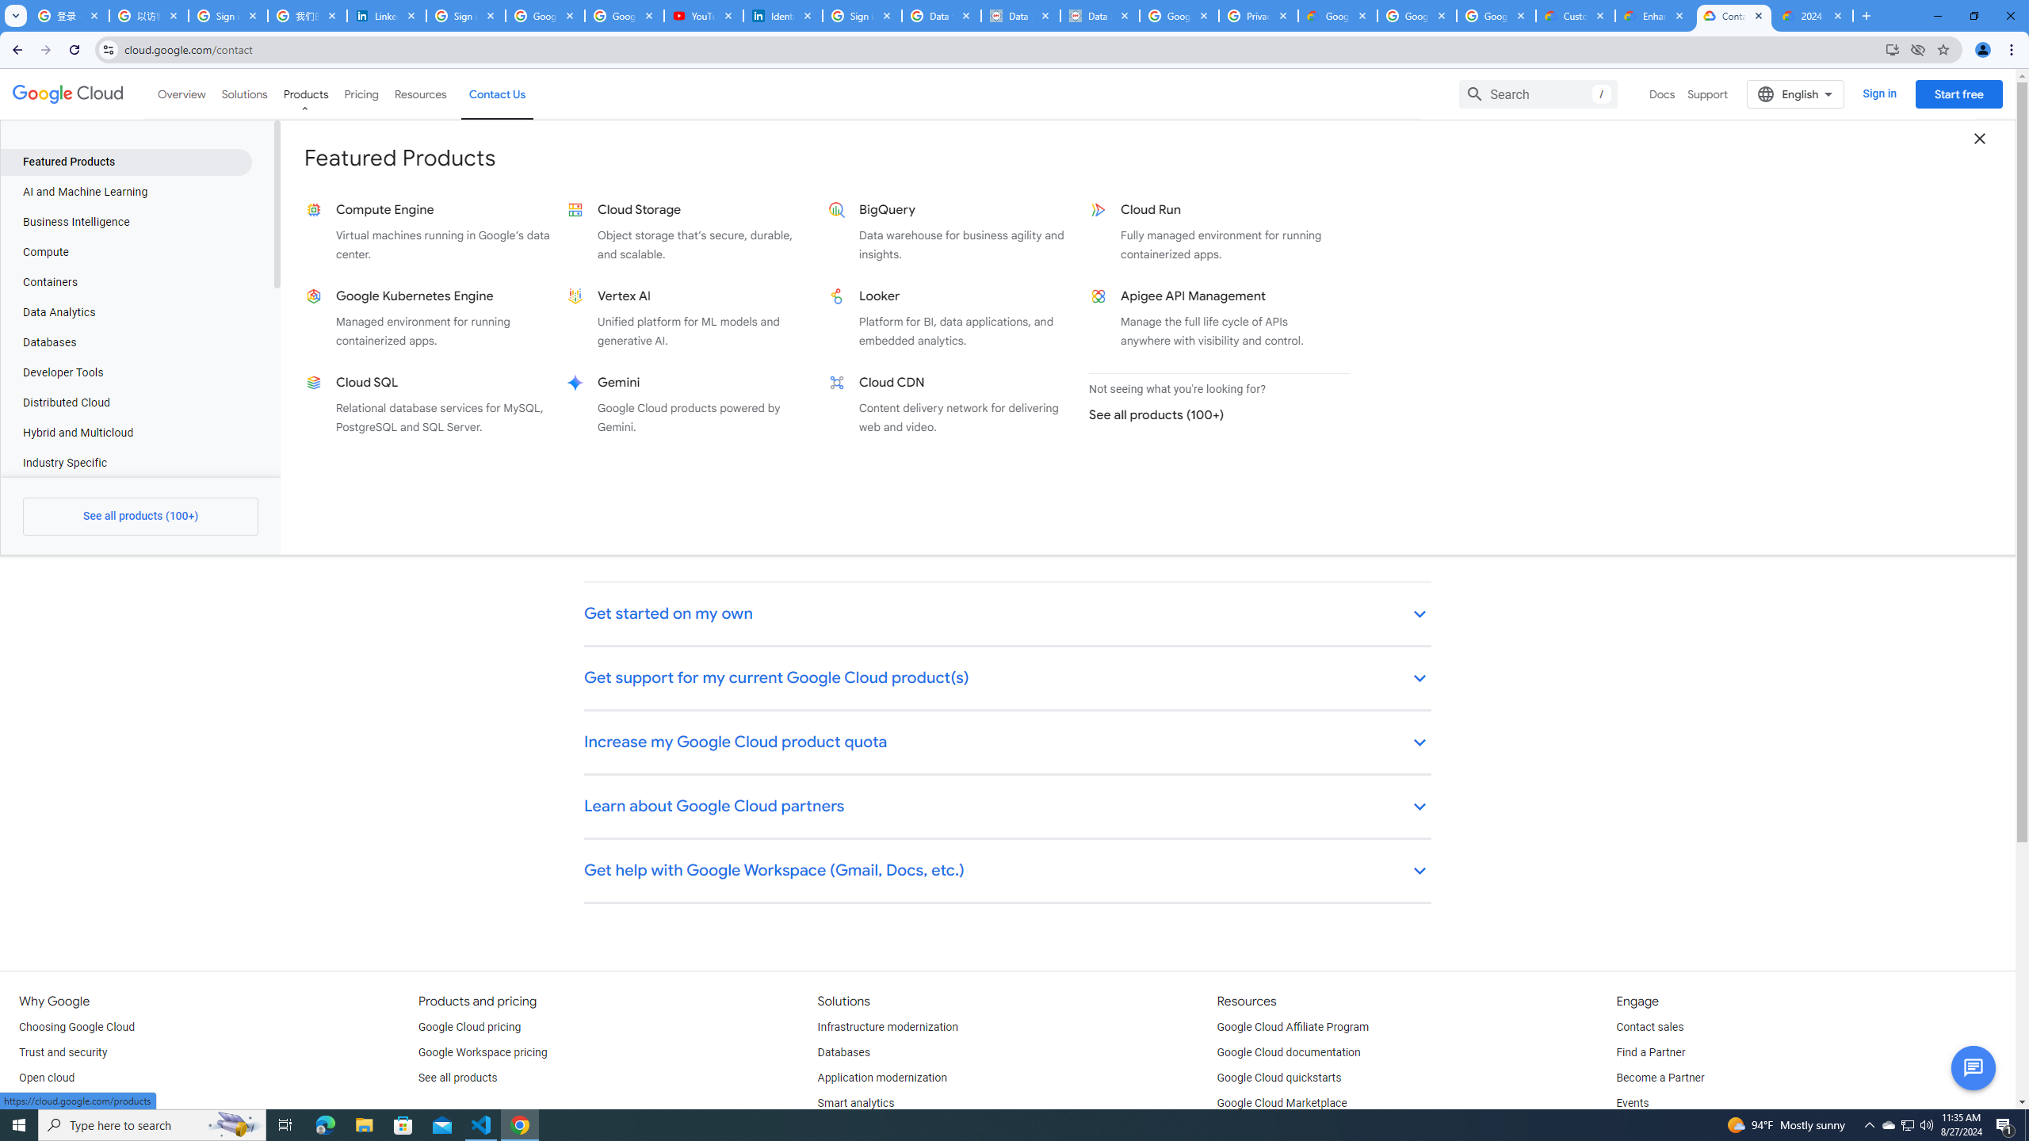 This screenshot has height=1141, width=2029. What do you see at coordinates (68, 94) in the screenshot?
I see `Google Cloud` at bounding box center [68, 94].